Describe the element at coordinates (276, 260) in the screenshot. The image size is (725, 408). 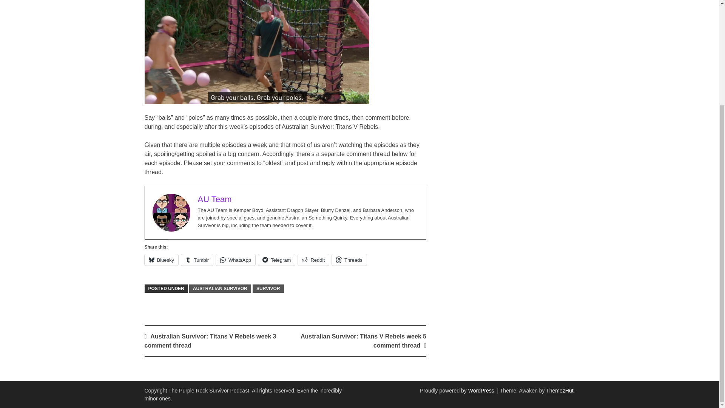
I see `Click to share on Telegram` at that location.